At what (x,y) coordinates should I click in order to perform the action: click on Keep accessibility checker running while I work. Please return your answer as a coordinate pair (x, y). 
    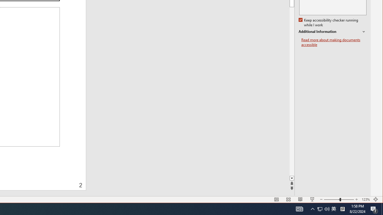
    Looking at the image, I should click on (334, 209).